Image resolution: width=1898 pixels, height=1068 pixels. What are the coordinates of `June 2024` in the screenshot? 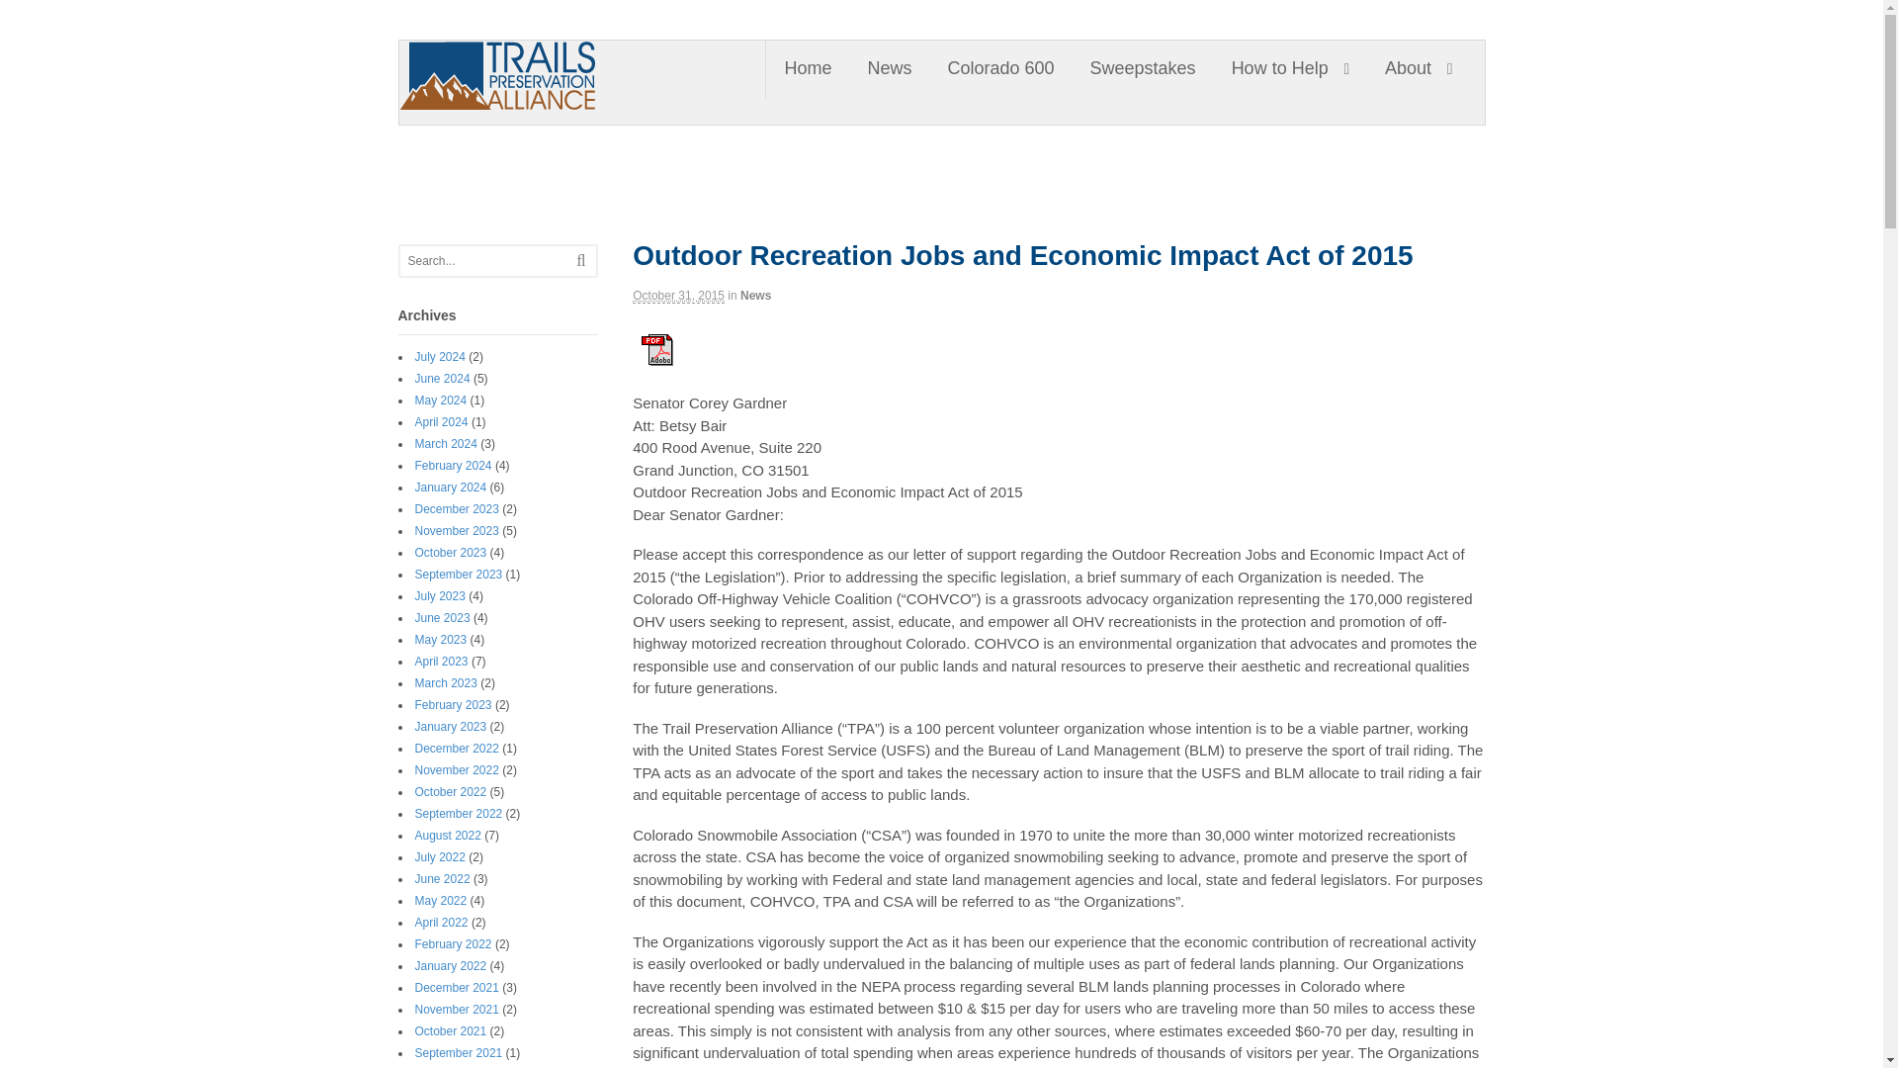 It's located at (443, 378).